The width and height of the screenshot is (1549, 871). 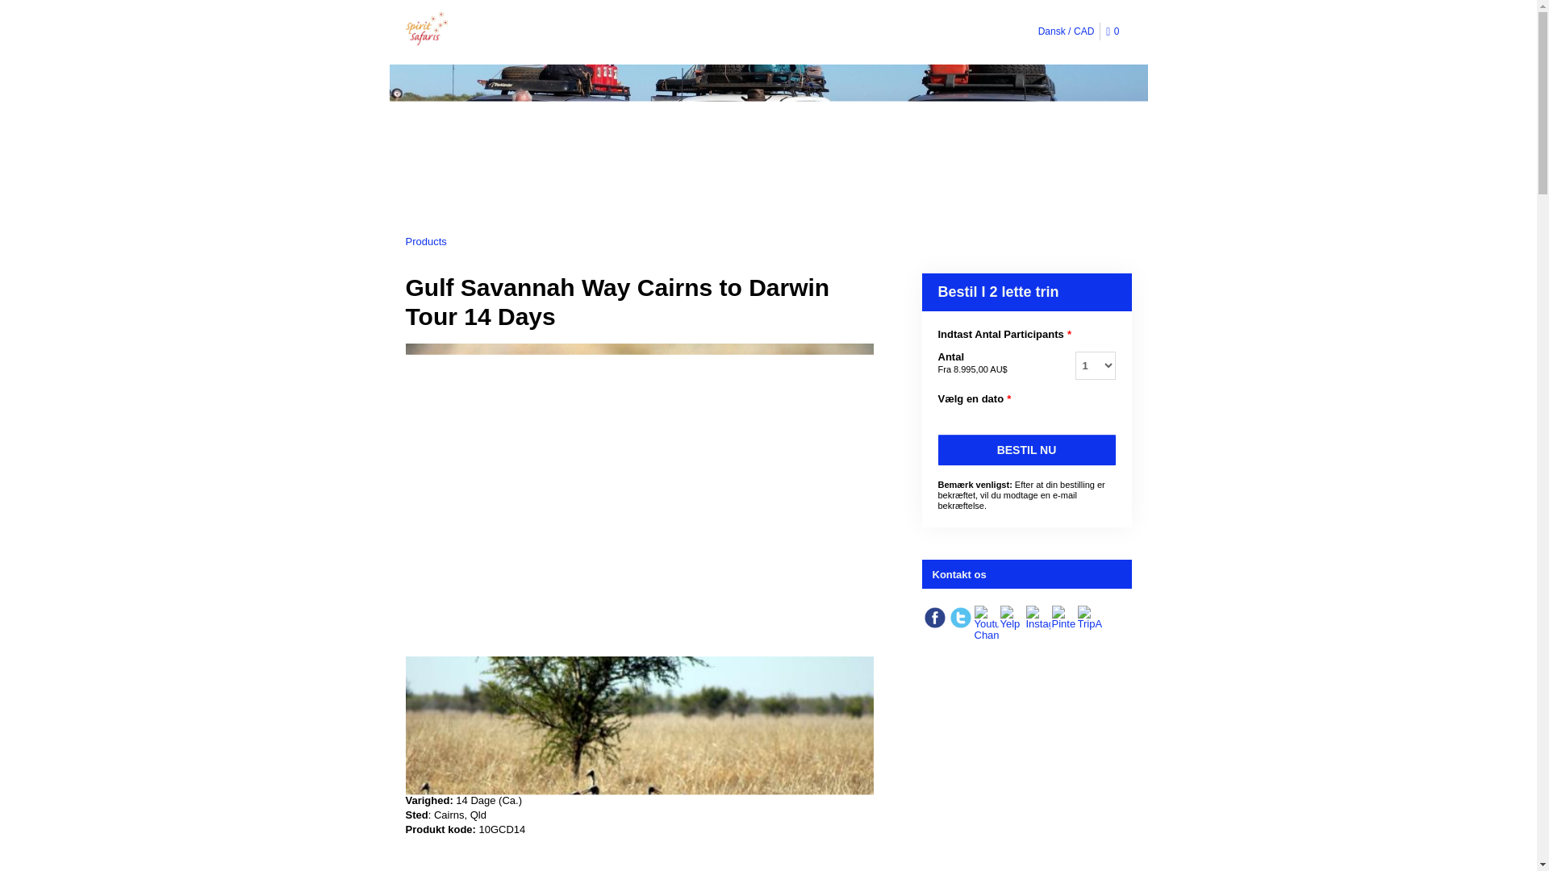 I want to click on Products, so click(x=424, y=240).